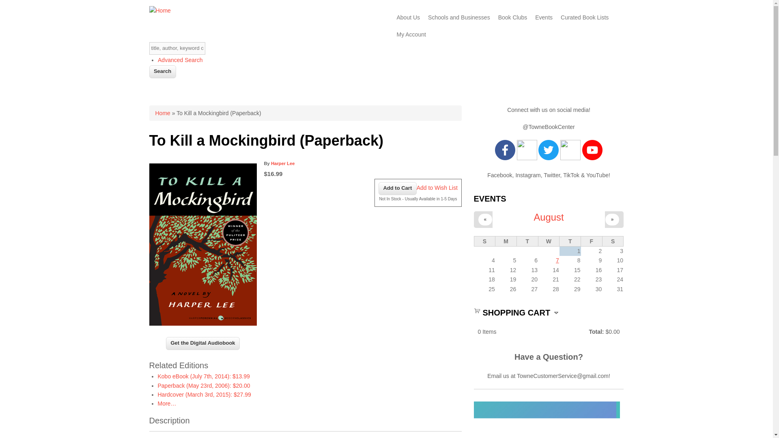  Describe the element at coordinates (584, 17) in the screenshot. I see `Curated Book Lists` at that location.